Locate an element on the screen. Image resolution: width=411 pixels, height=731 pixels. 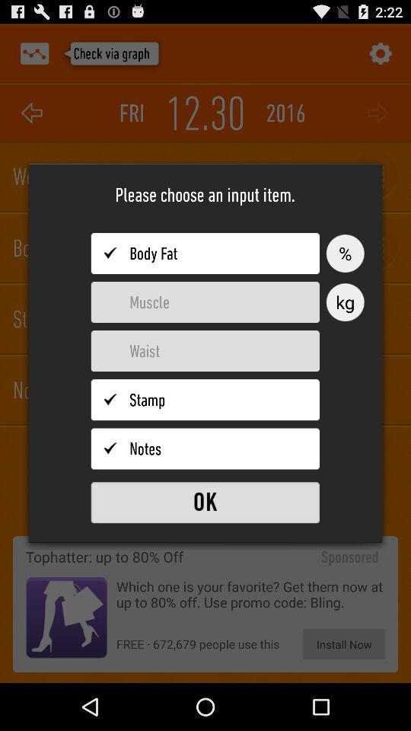
turn off the kg is located at coordinates (345, 302).